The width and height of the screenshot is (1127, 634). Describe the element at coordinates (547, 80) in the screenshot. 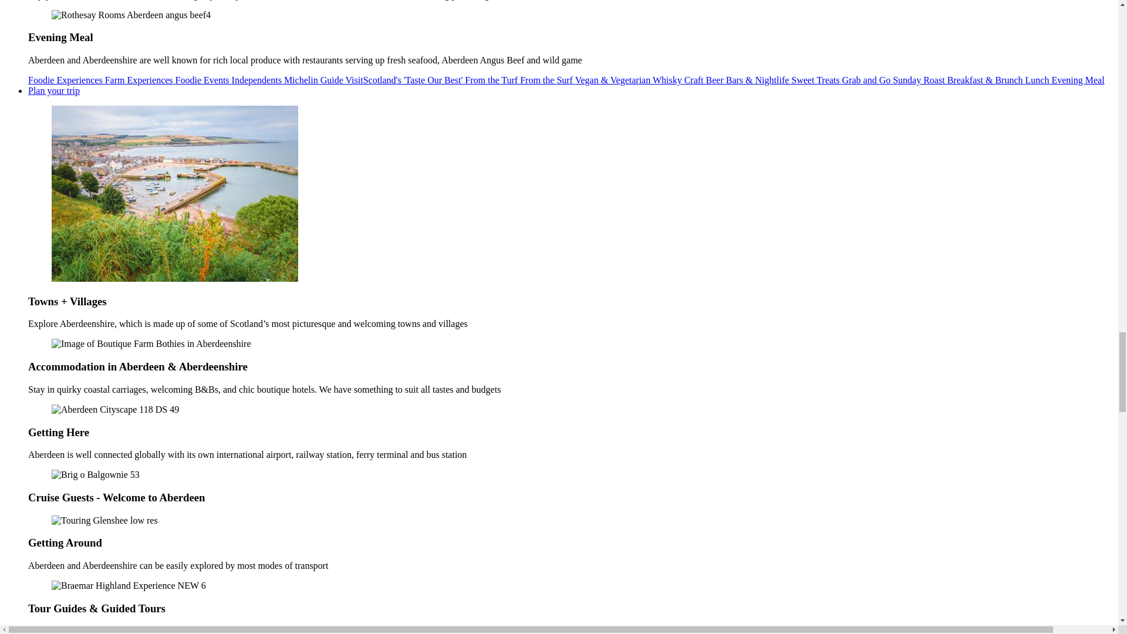

I see `From the Surf` at that location.